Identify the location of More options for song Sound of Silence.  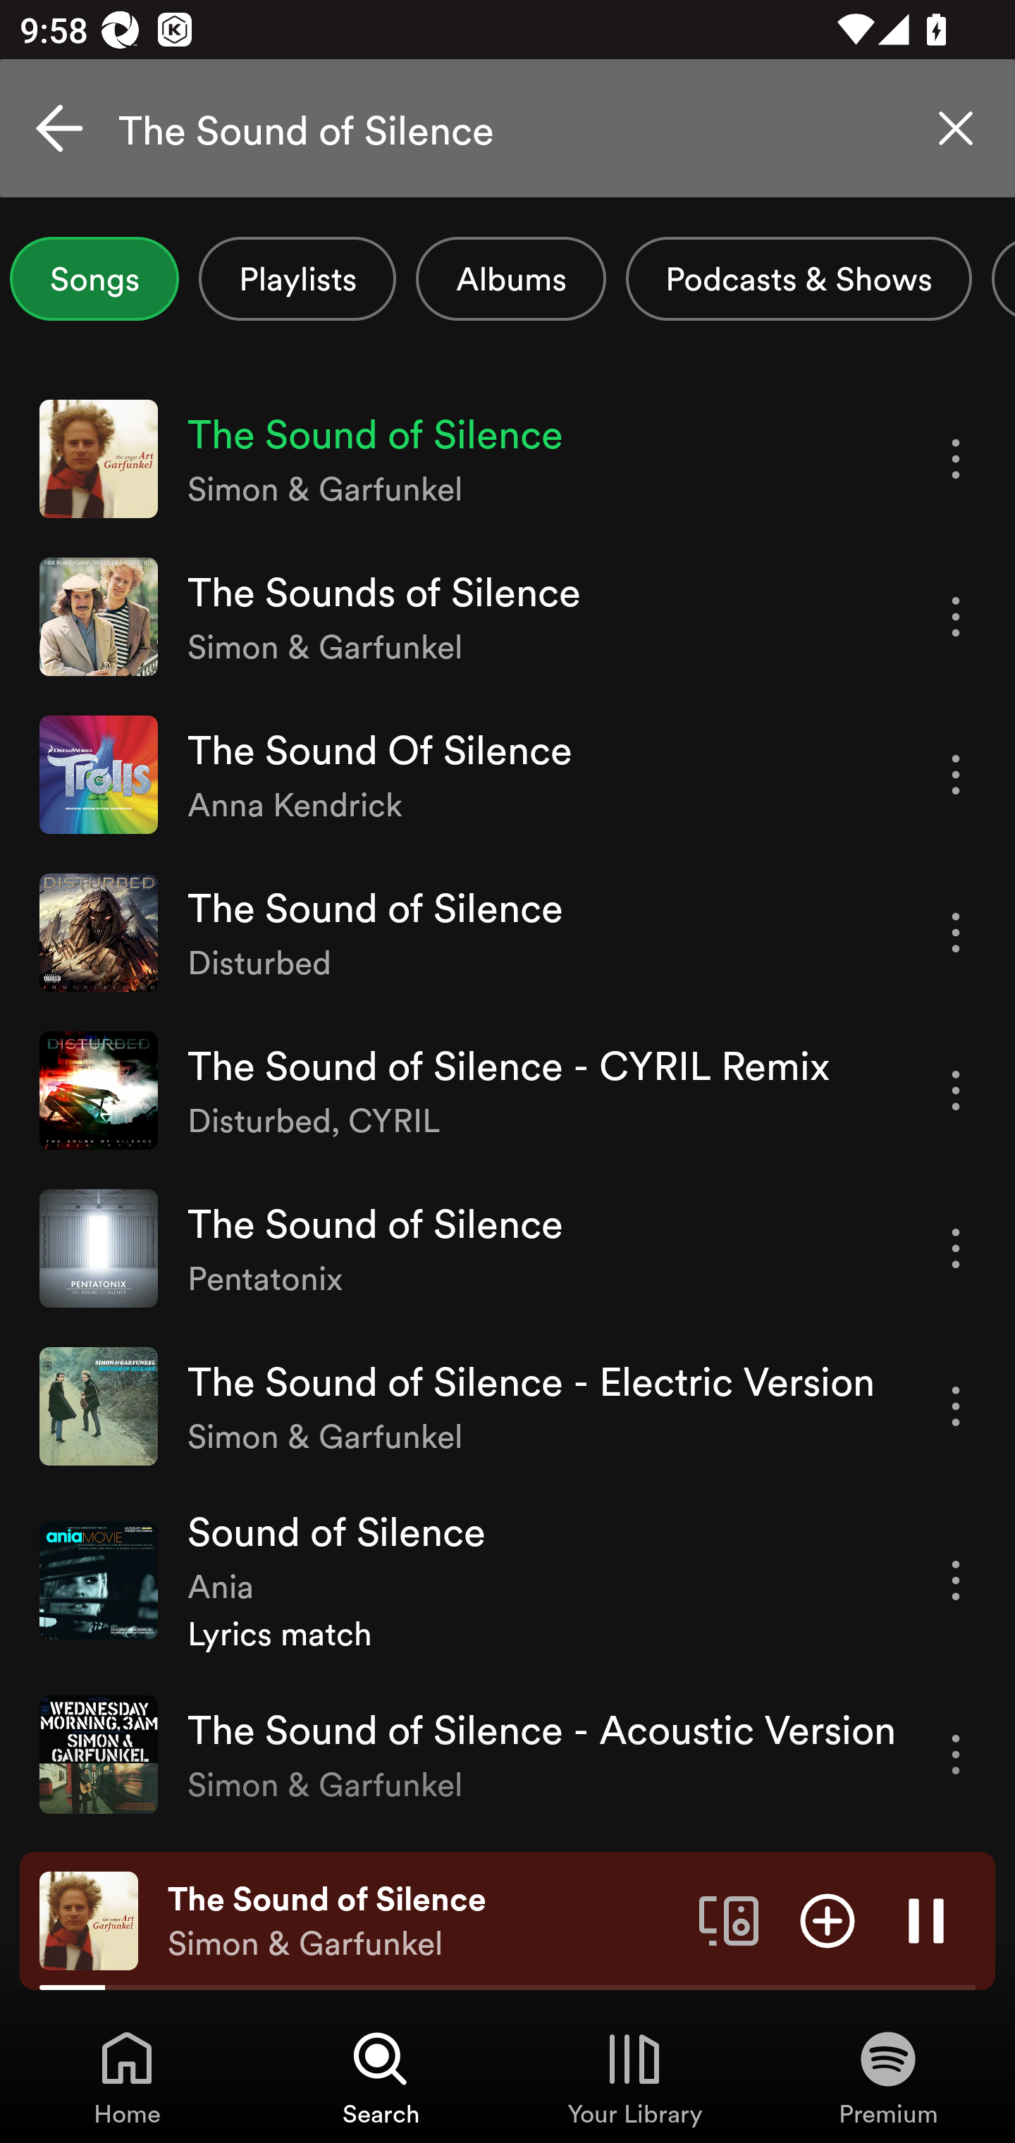
(956, 1580).